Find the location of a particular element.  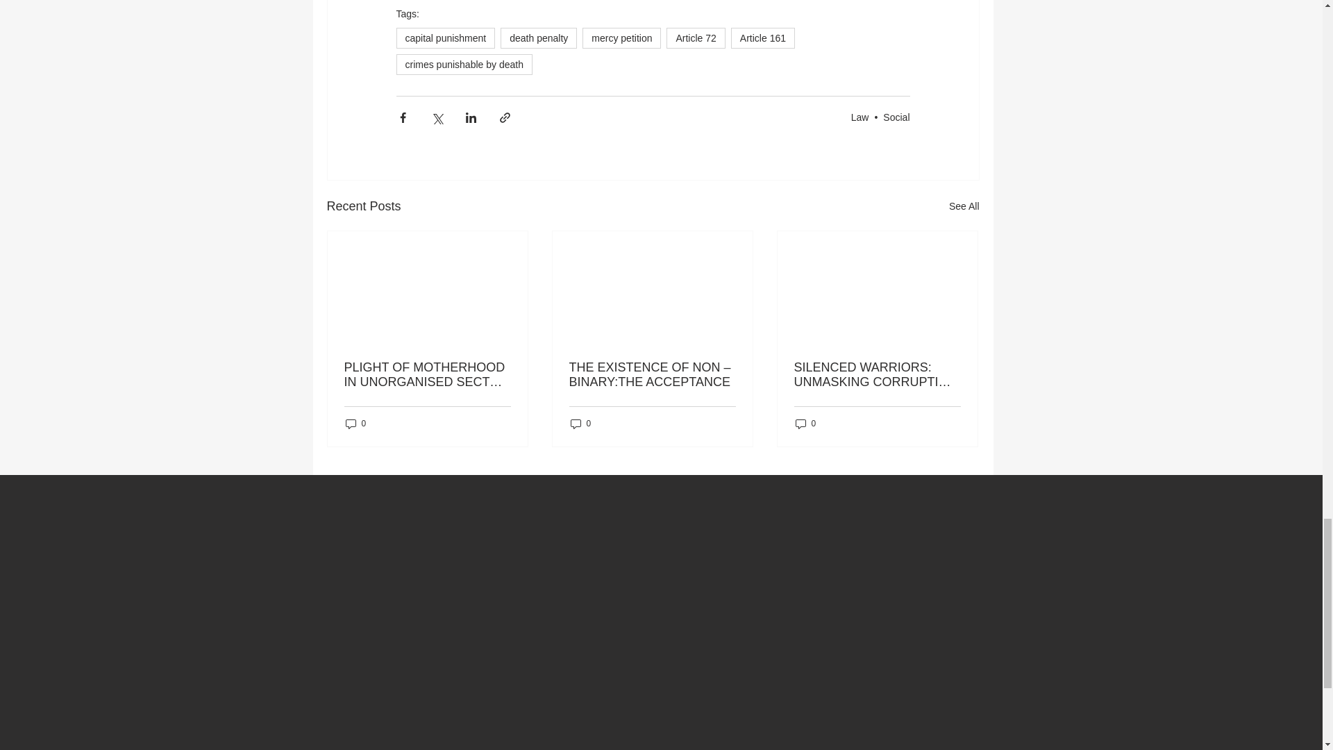

Article 161 is located at coordinates (762, 37).